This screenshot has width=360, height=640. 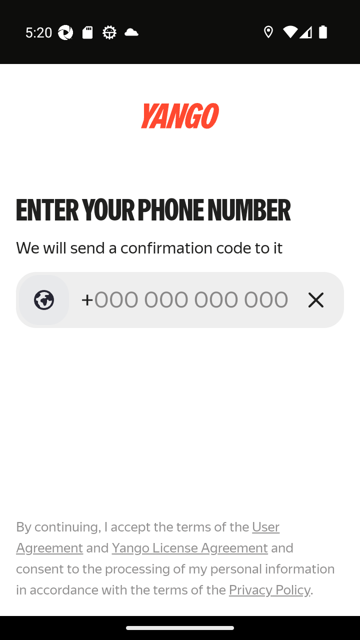 What do you see at coordinates (44, 300) in the screenshot?
I see ` ` at bounding box center [44, 300].